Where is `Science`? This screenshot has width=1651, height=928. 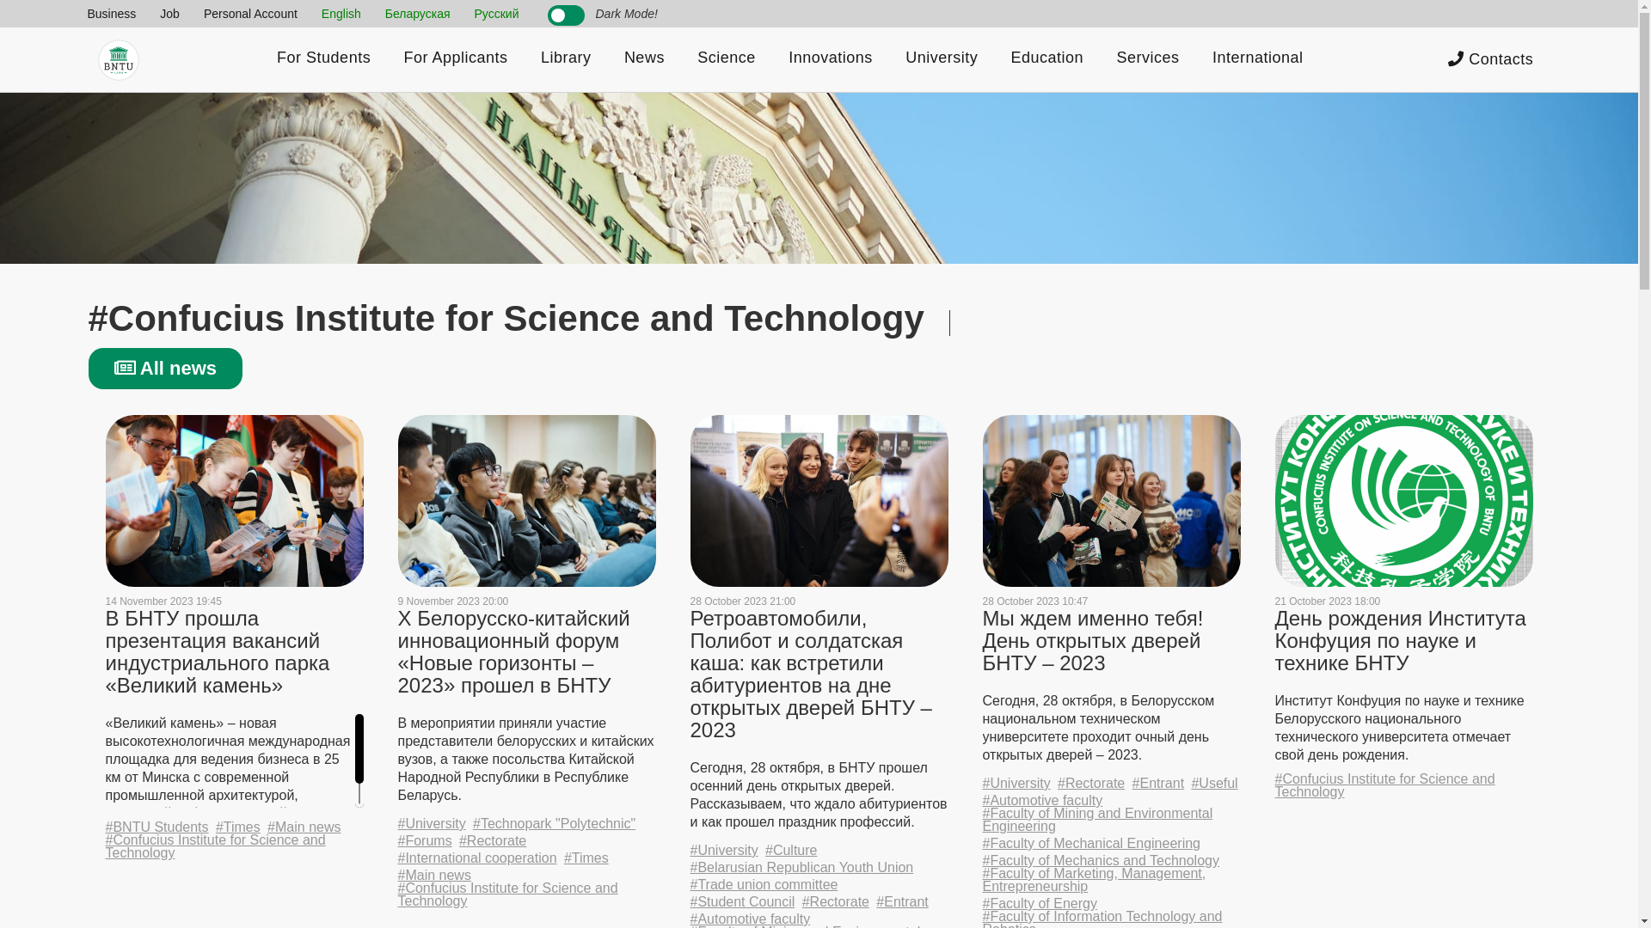 Science is located at coordinates (727, 60).